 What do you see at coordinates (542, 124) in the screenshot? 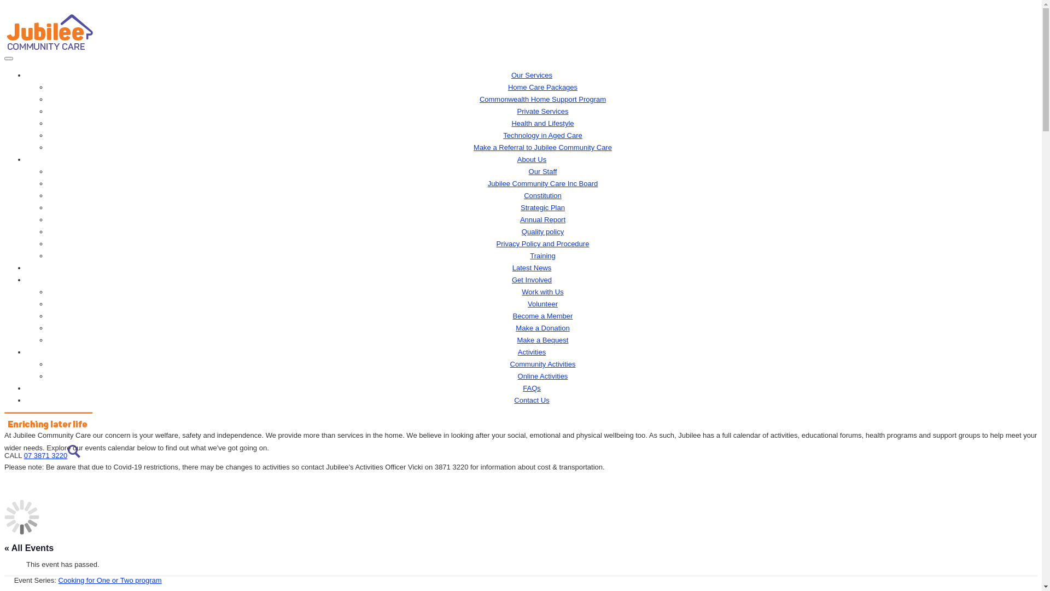
I see `Health and Lifestyle` at bounding box center [542, 124].